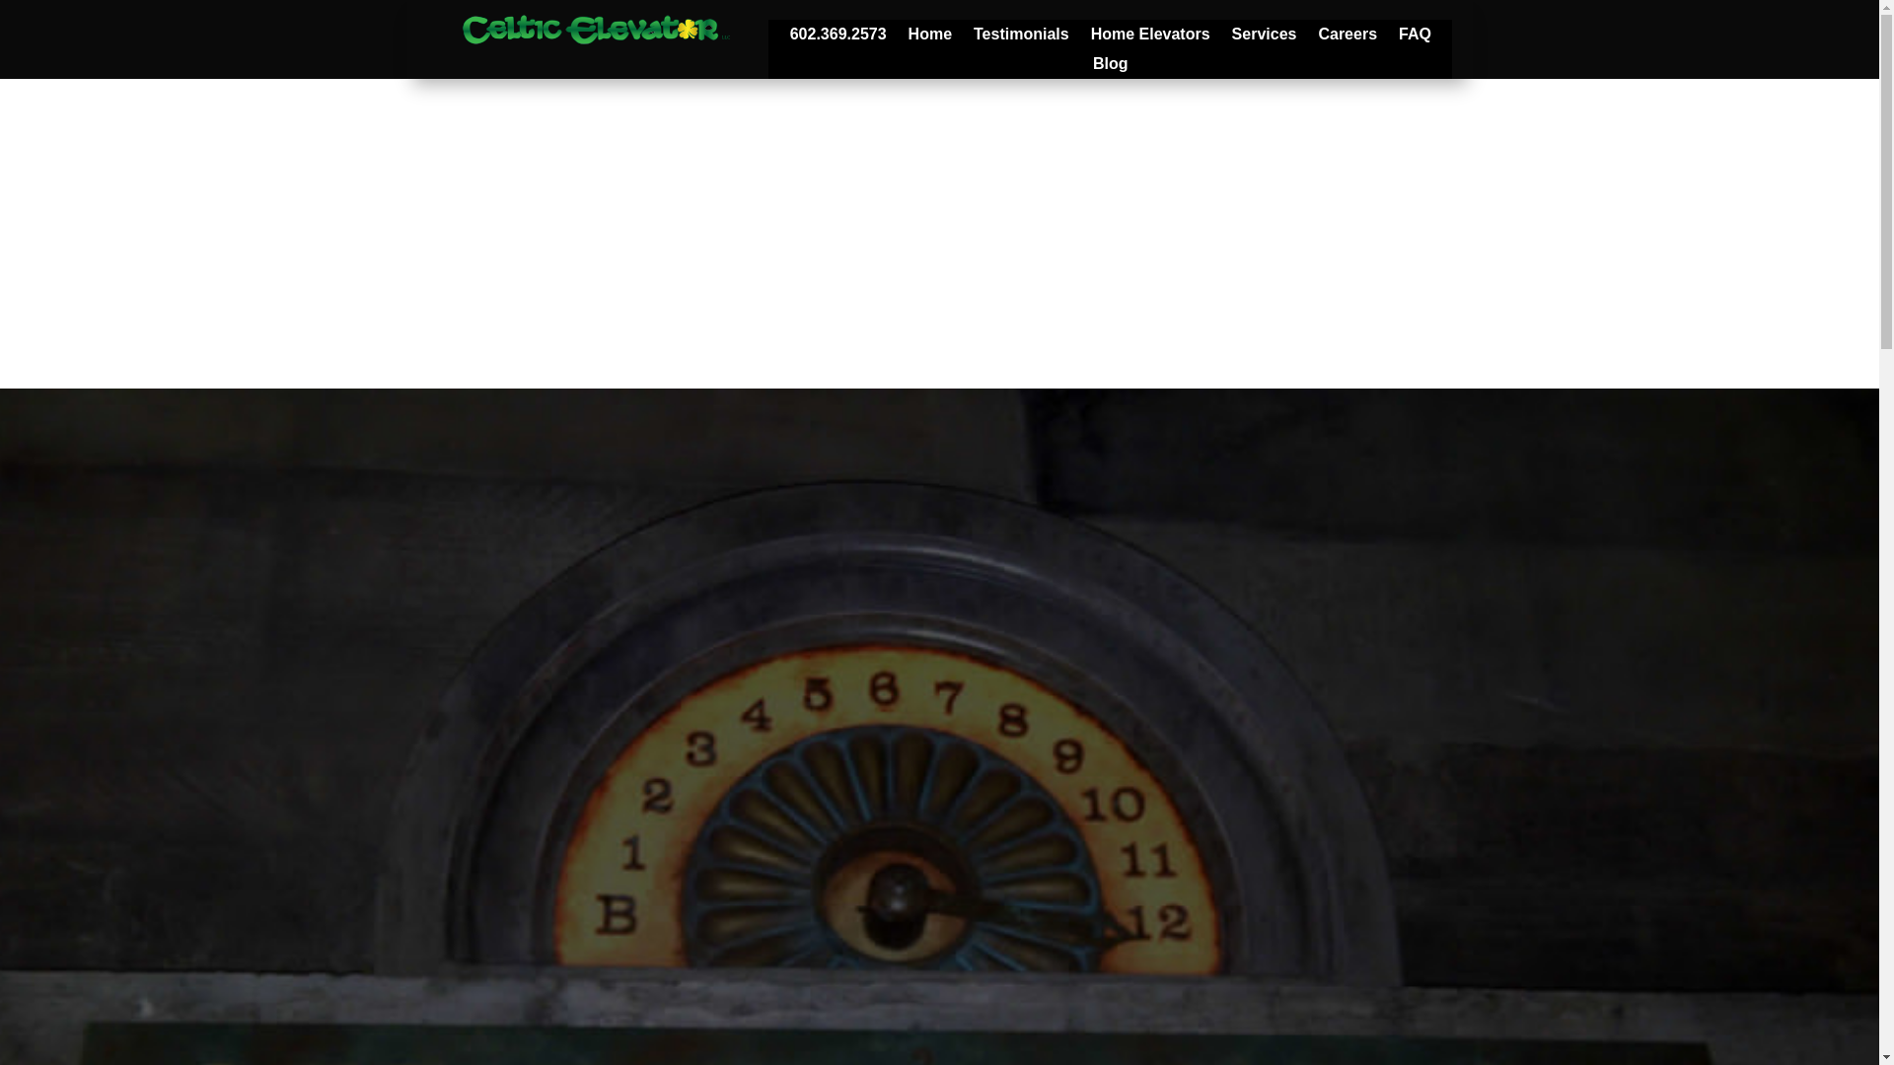  I want to click on Services, so click(1265, 37).